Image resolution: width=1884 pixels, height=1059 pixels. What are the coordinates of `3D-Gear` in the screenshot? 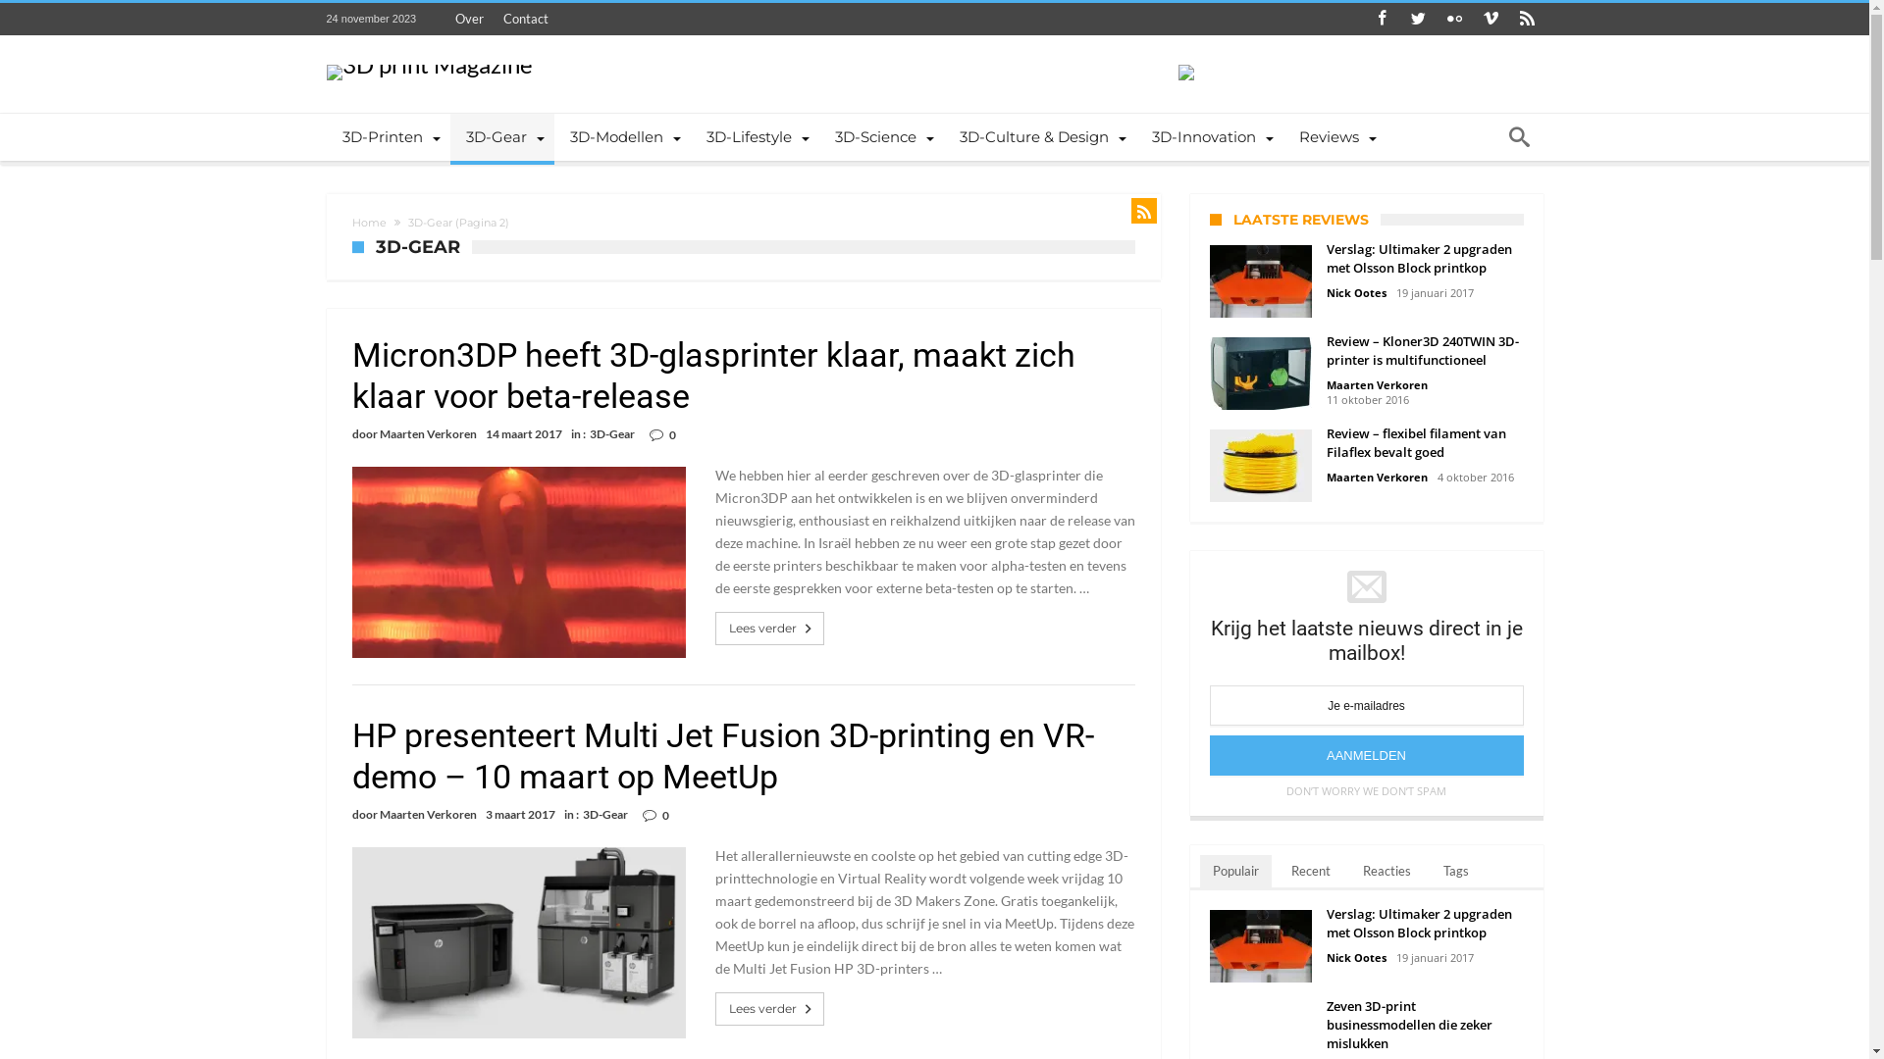 It's located at (611, 433).